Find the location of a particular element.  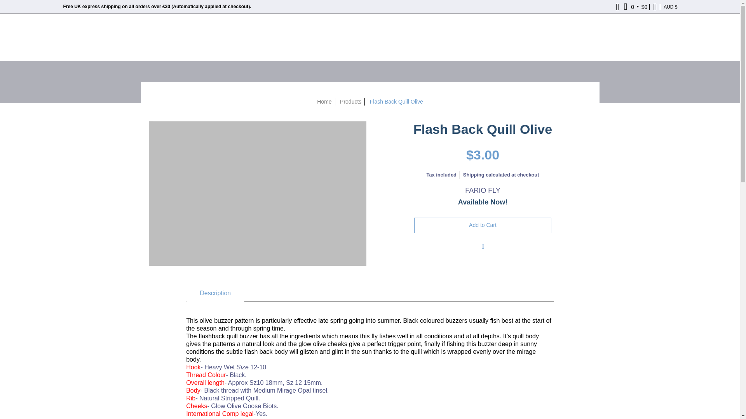

Update store currency is located at coordinates (670, 7).